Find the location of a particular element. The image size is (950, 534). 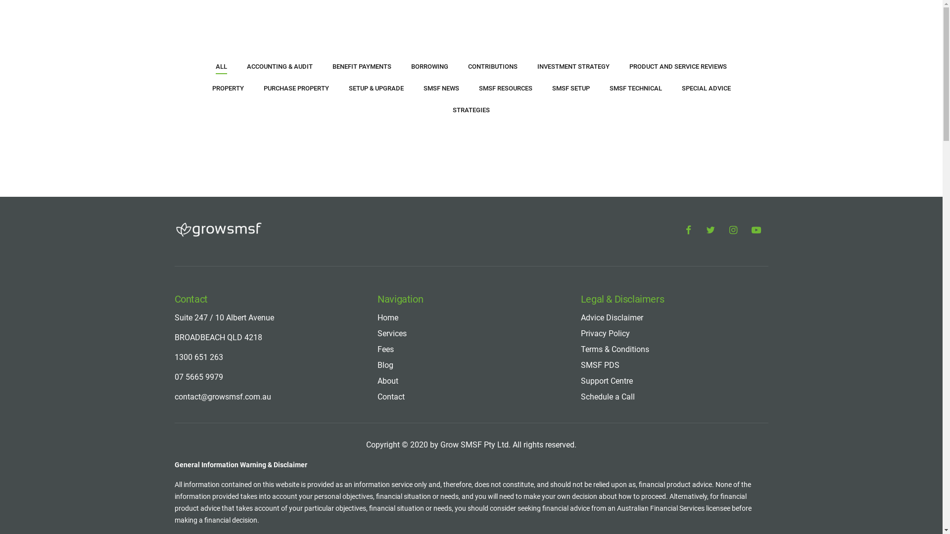

Privacy Policy is located at coordinates (598, 185).